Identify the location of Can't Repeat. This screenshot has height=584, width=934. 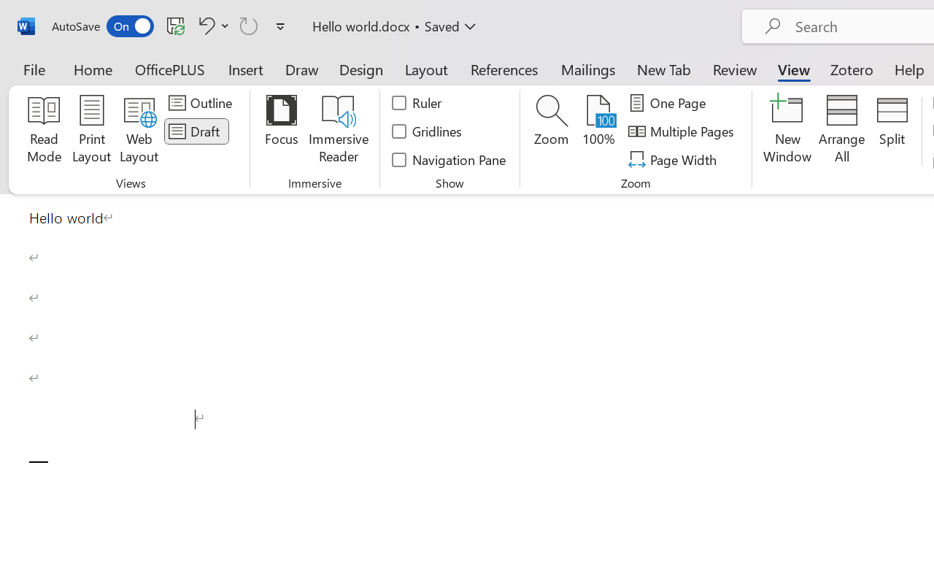
(249, 26).